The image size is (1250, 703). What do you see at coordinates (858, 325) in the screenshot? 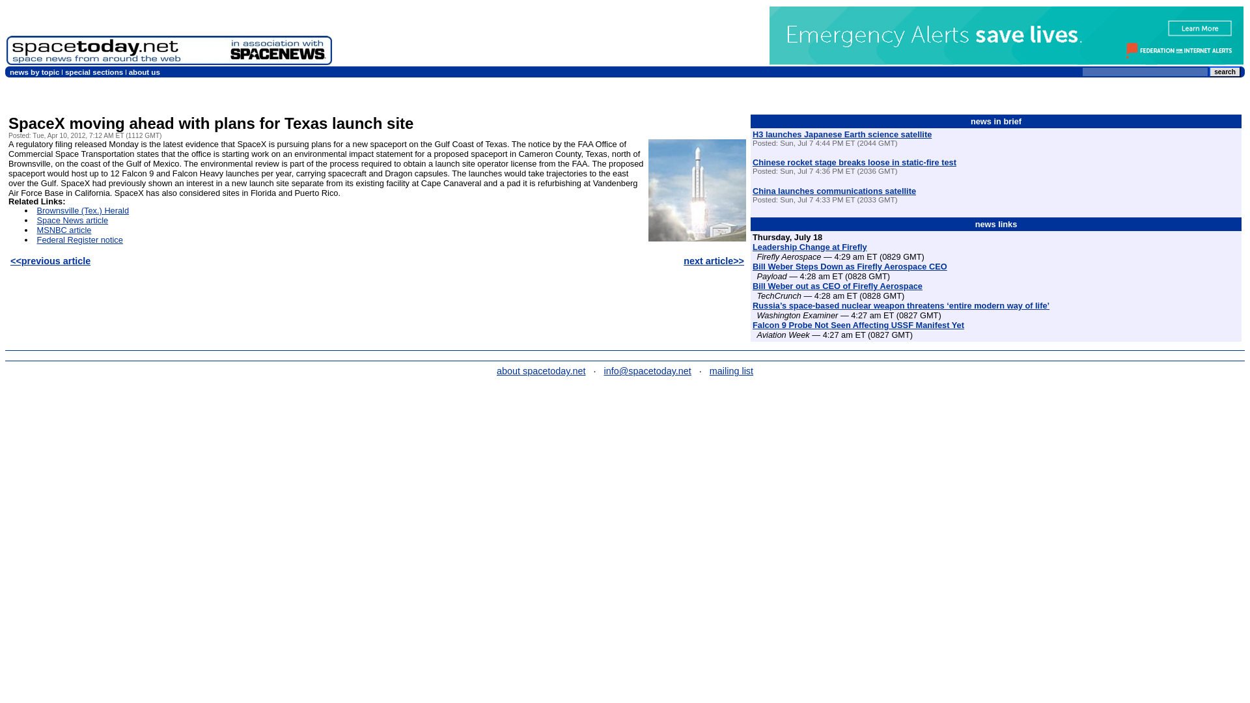
I see `Falcon 9 Probe Not Seen Affecting USSF Manifest Yet` at bounding box center [858, 325].